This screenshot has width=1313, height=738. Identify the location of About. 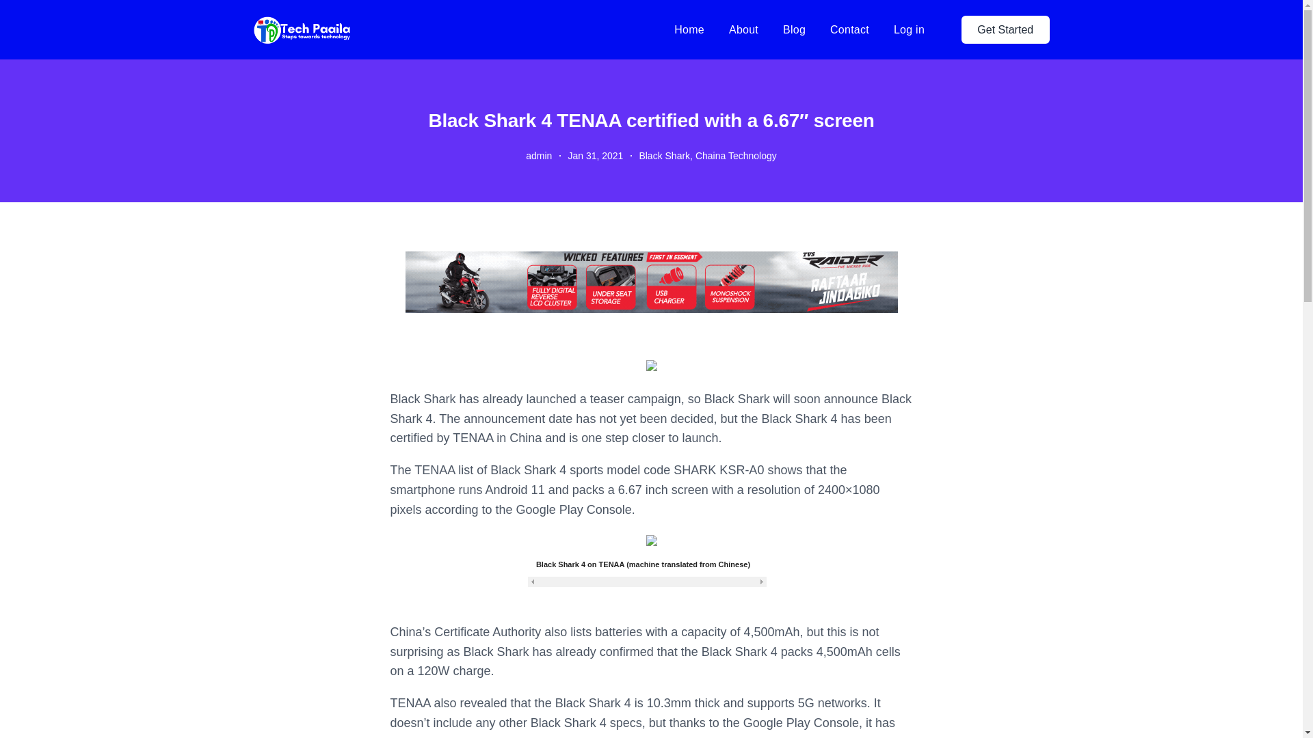
(743, 30).